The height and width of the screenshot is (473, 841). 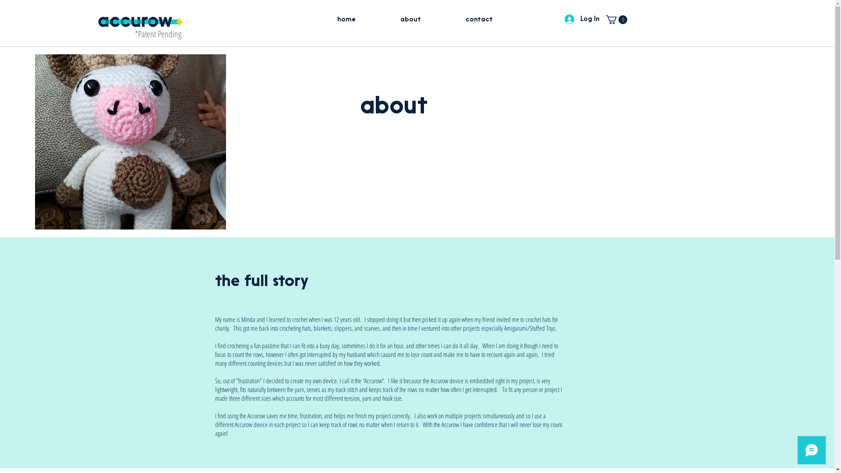 I want to click on 0, so click(x=616, y=20).